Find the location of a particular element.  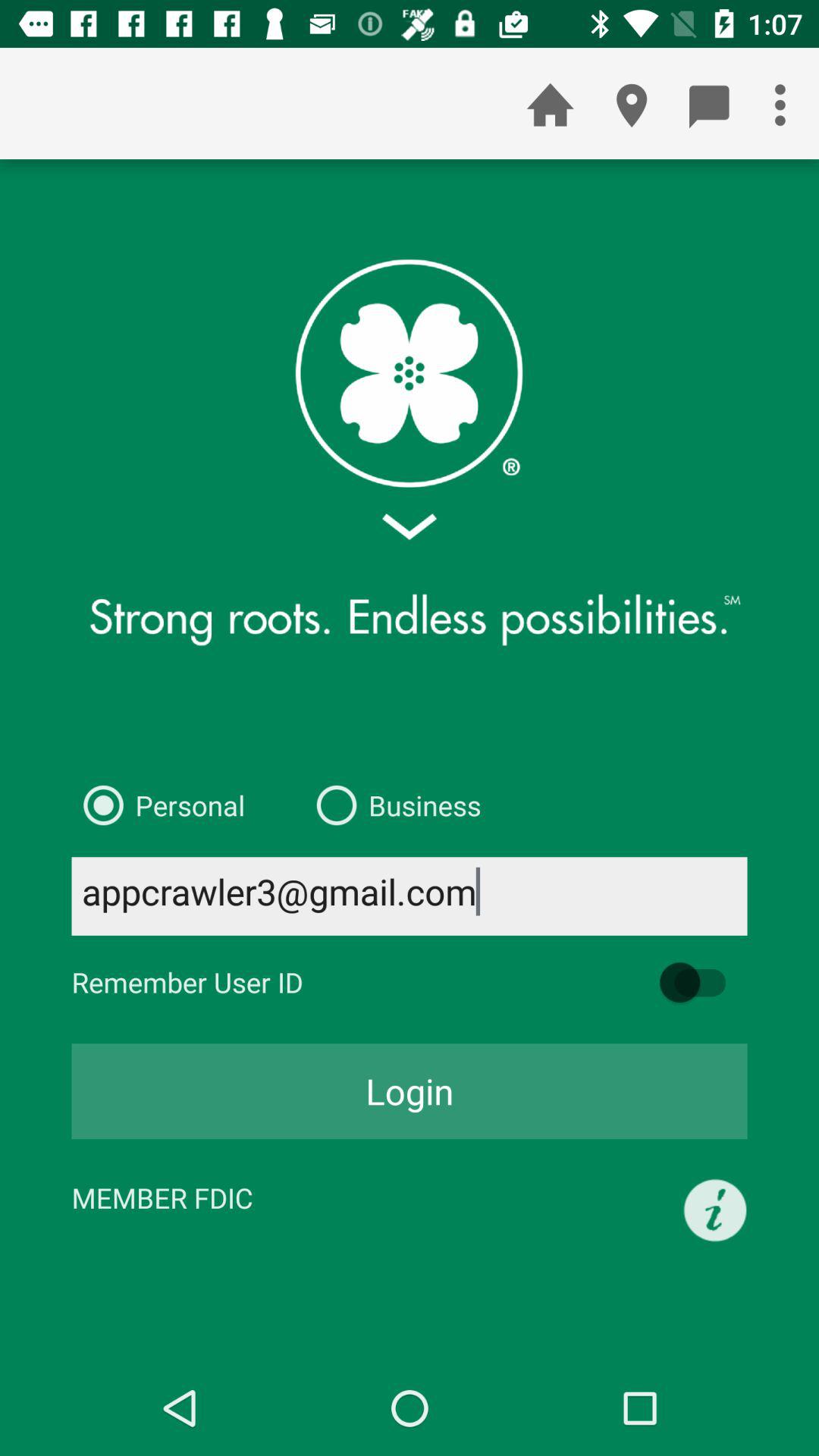

select the icon at the bottom is located at coordinates (409, 1091).